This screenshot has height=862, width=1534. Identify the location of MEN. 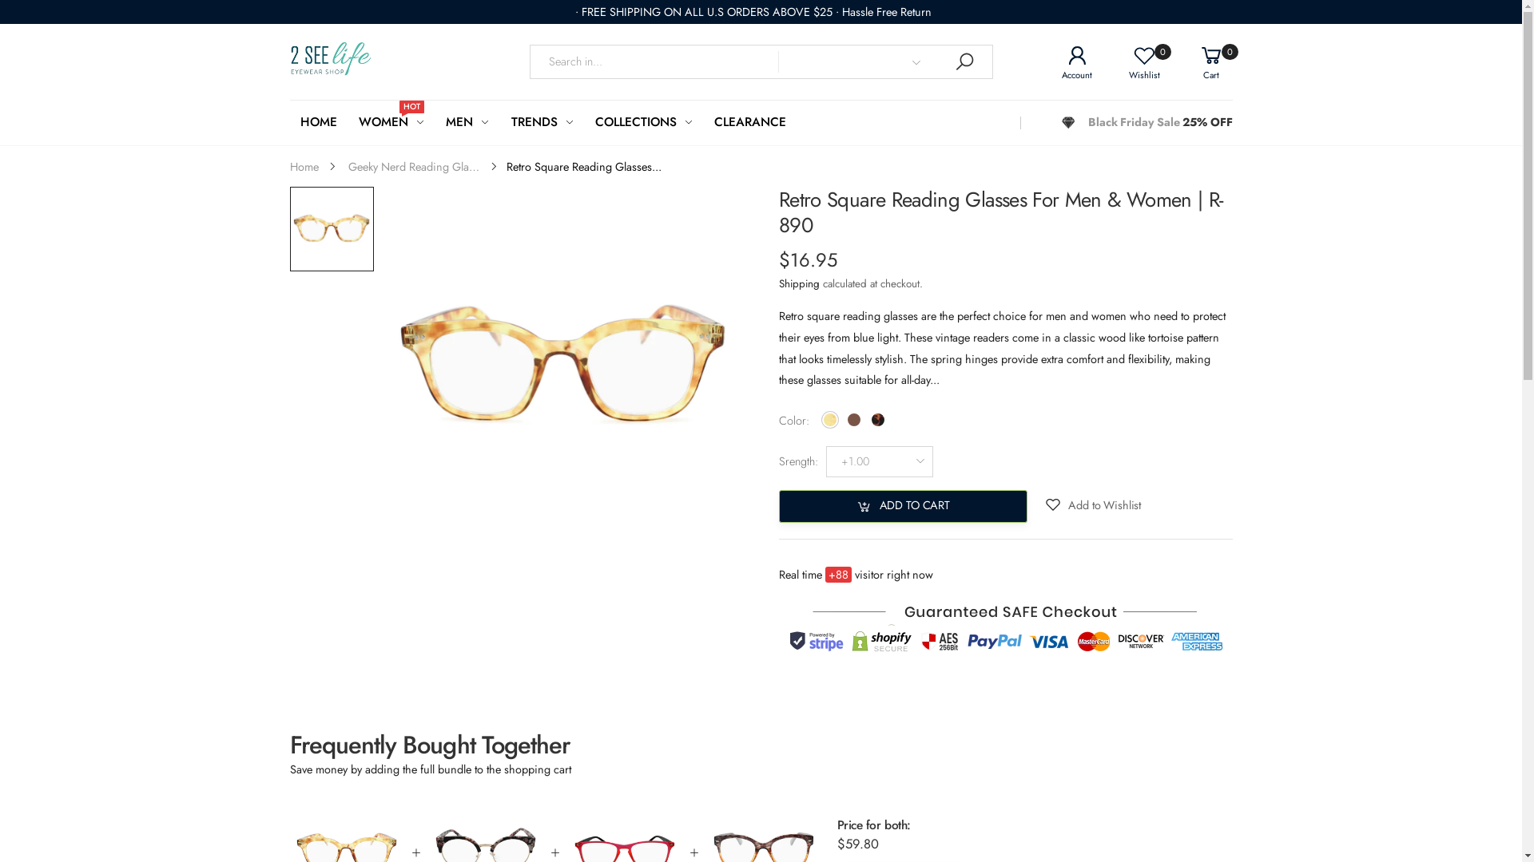
(468, 123).